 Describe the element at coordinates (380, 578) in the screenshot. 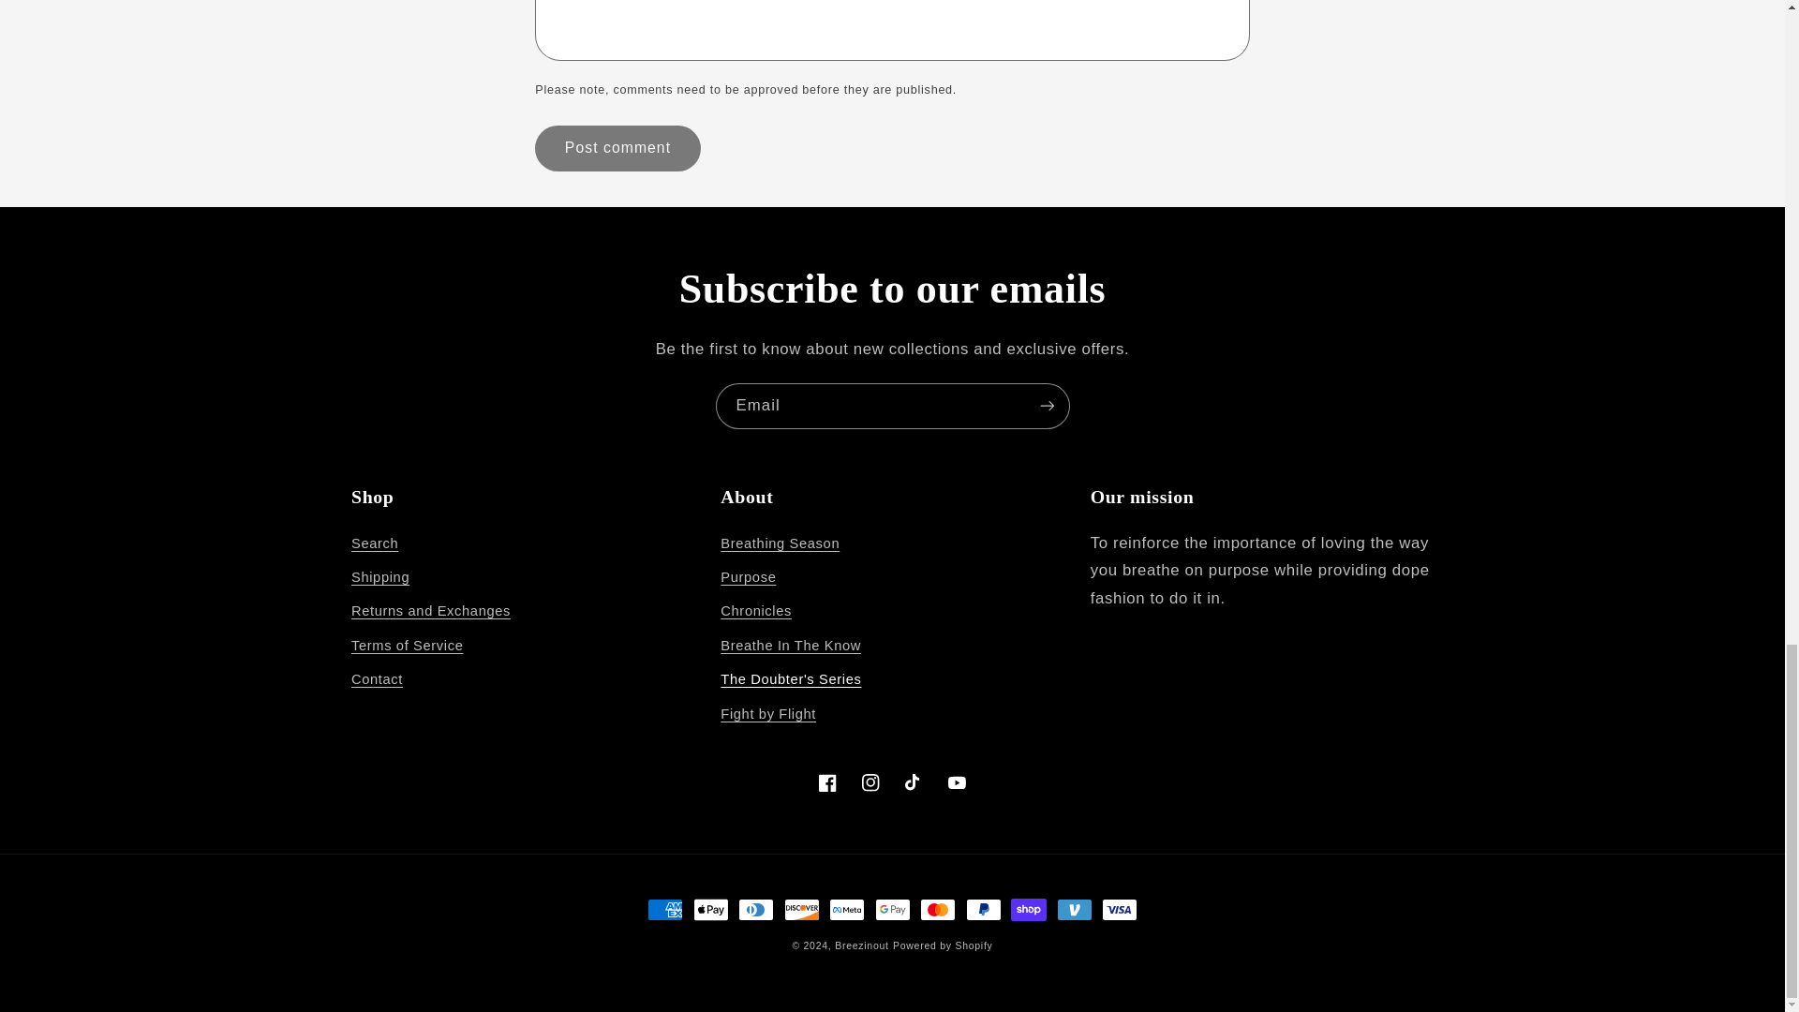

I see `Shipping` at that location.